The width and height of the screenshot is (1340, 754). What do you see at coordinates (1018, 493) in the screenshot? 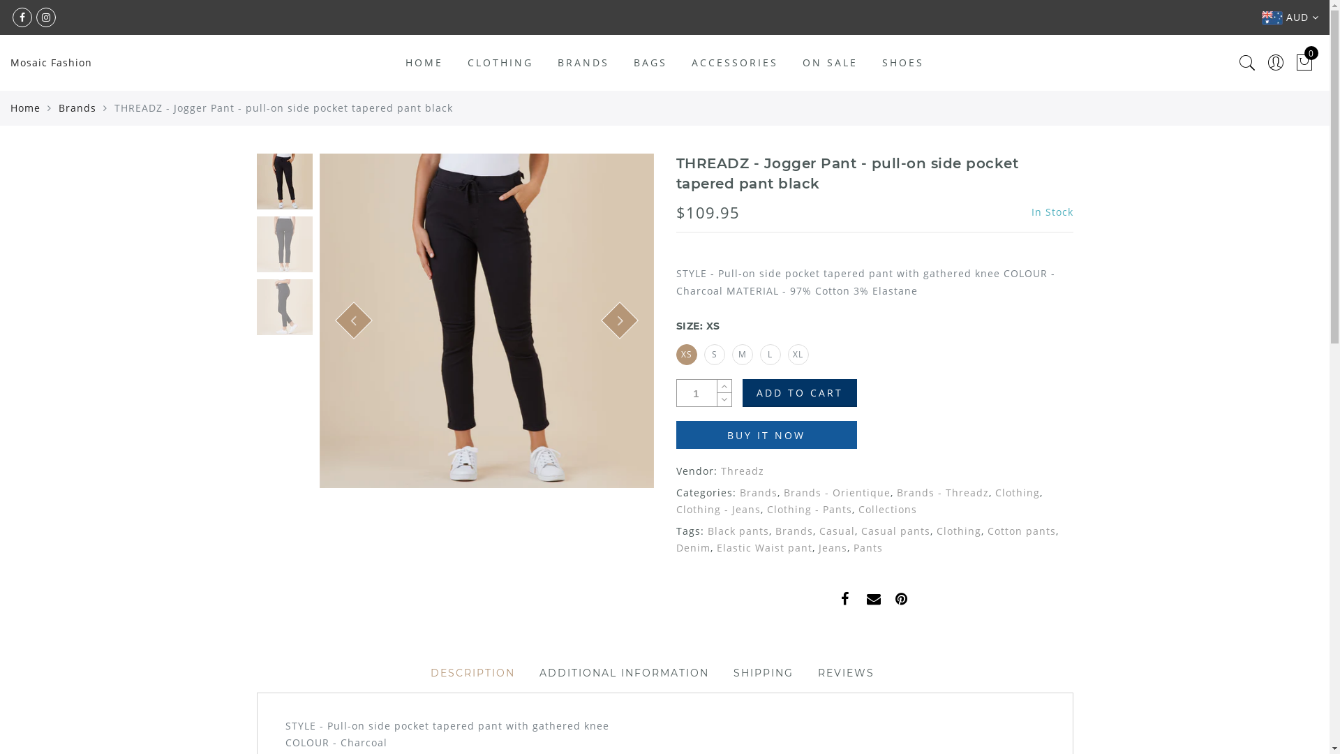
I see `Clothing` at bounding box center [1018, 493].